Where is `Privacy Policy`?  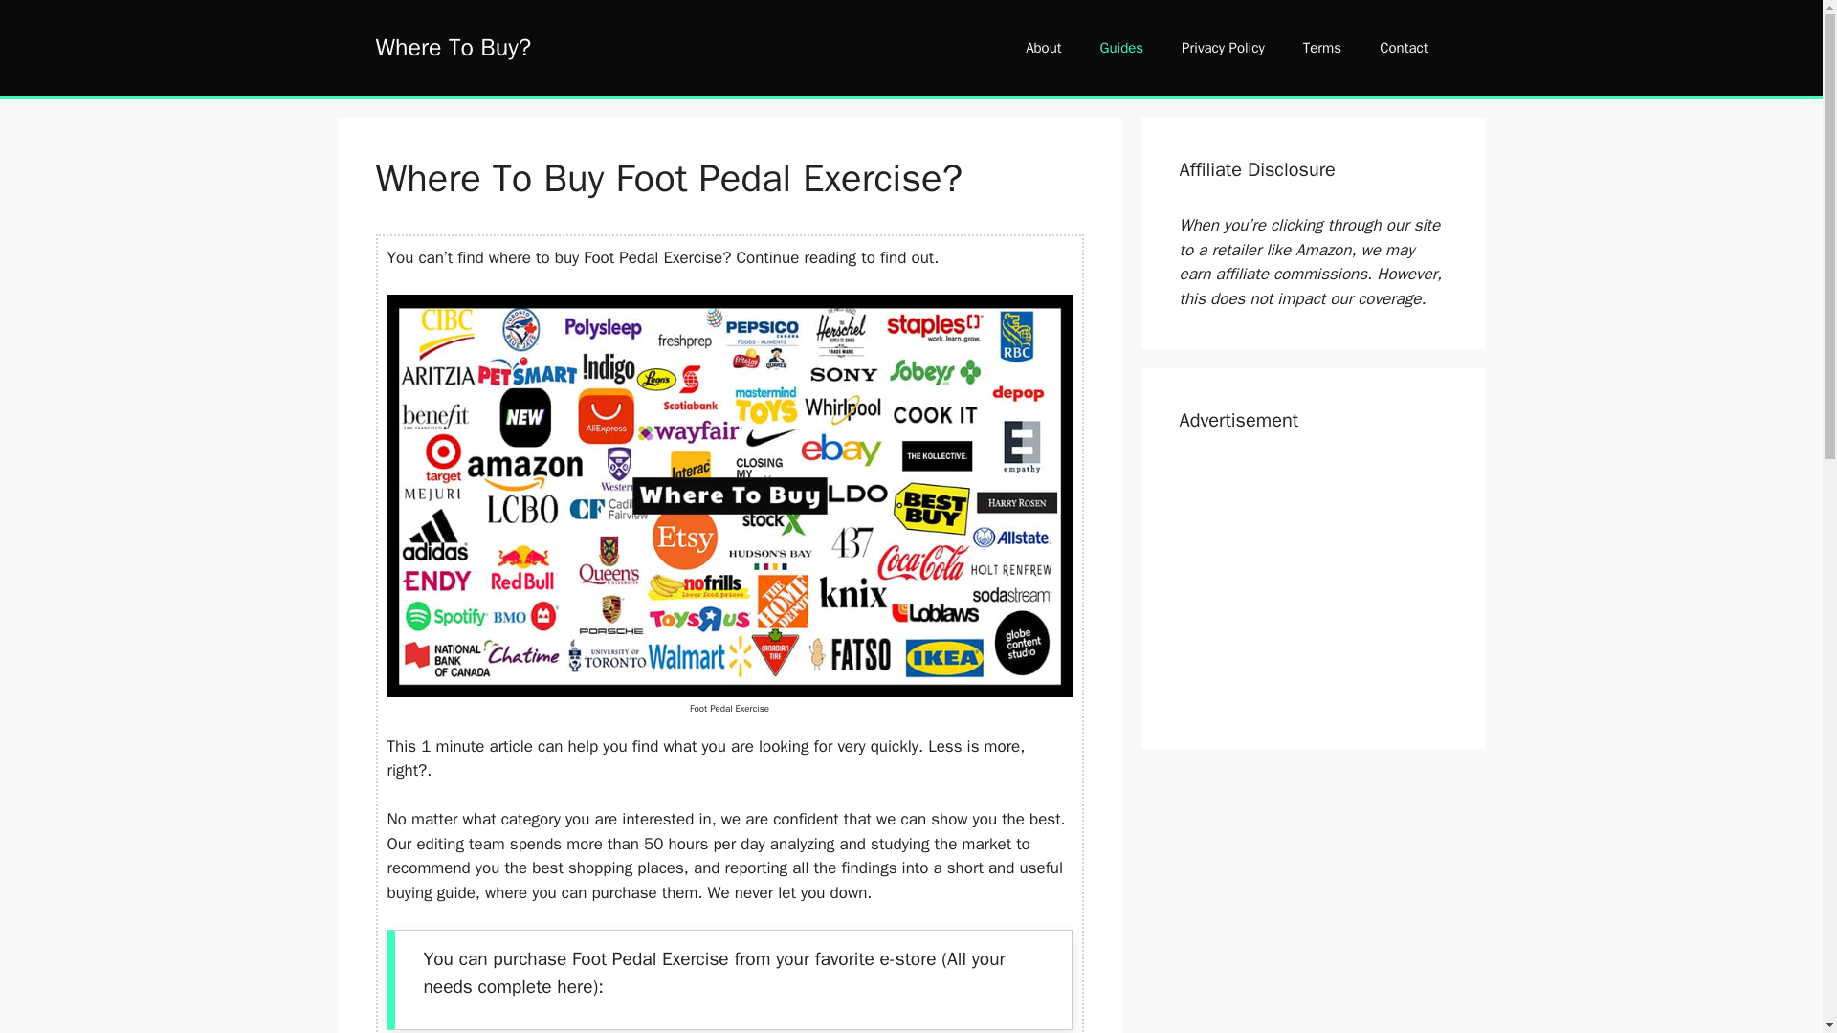
Privacy Policy is located at coordinates (1223, 48).